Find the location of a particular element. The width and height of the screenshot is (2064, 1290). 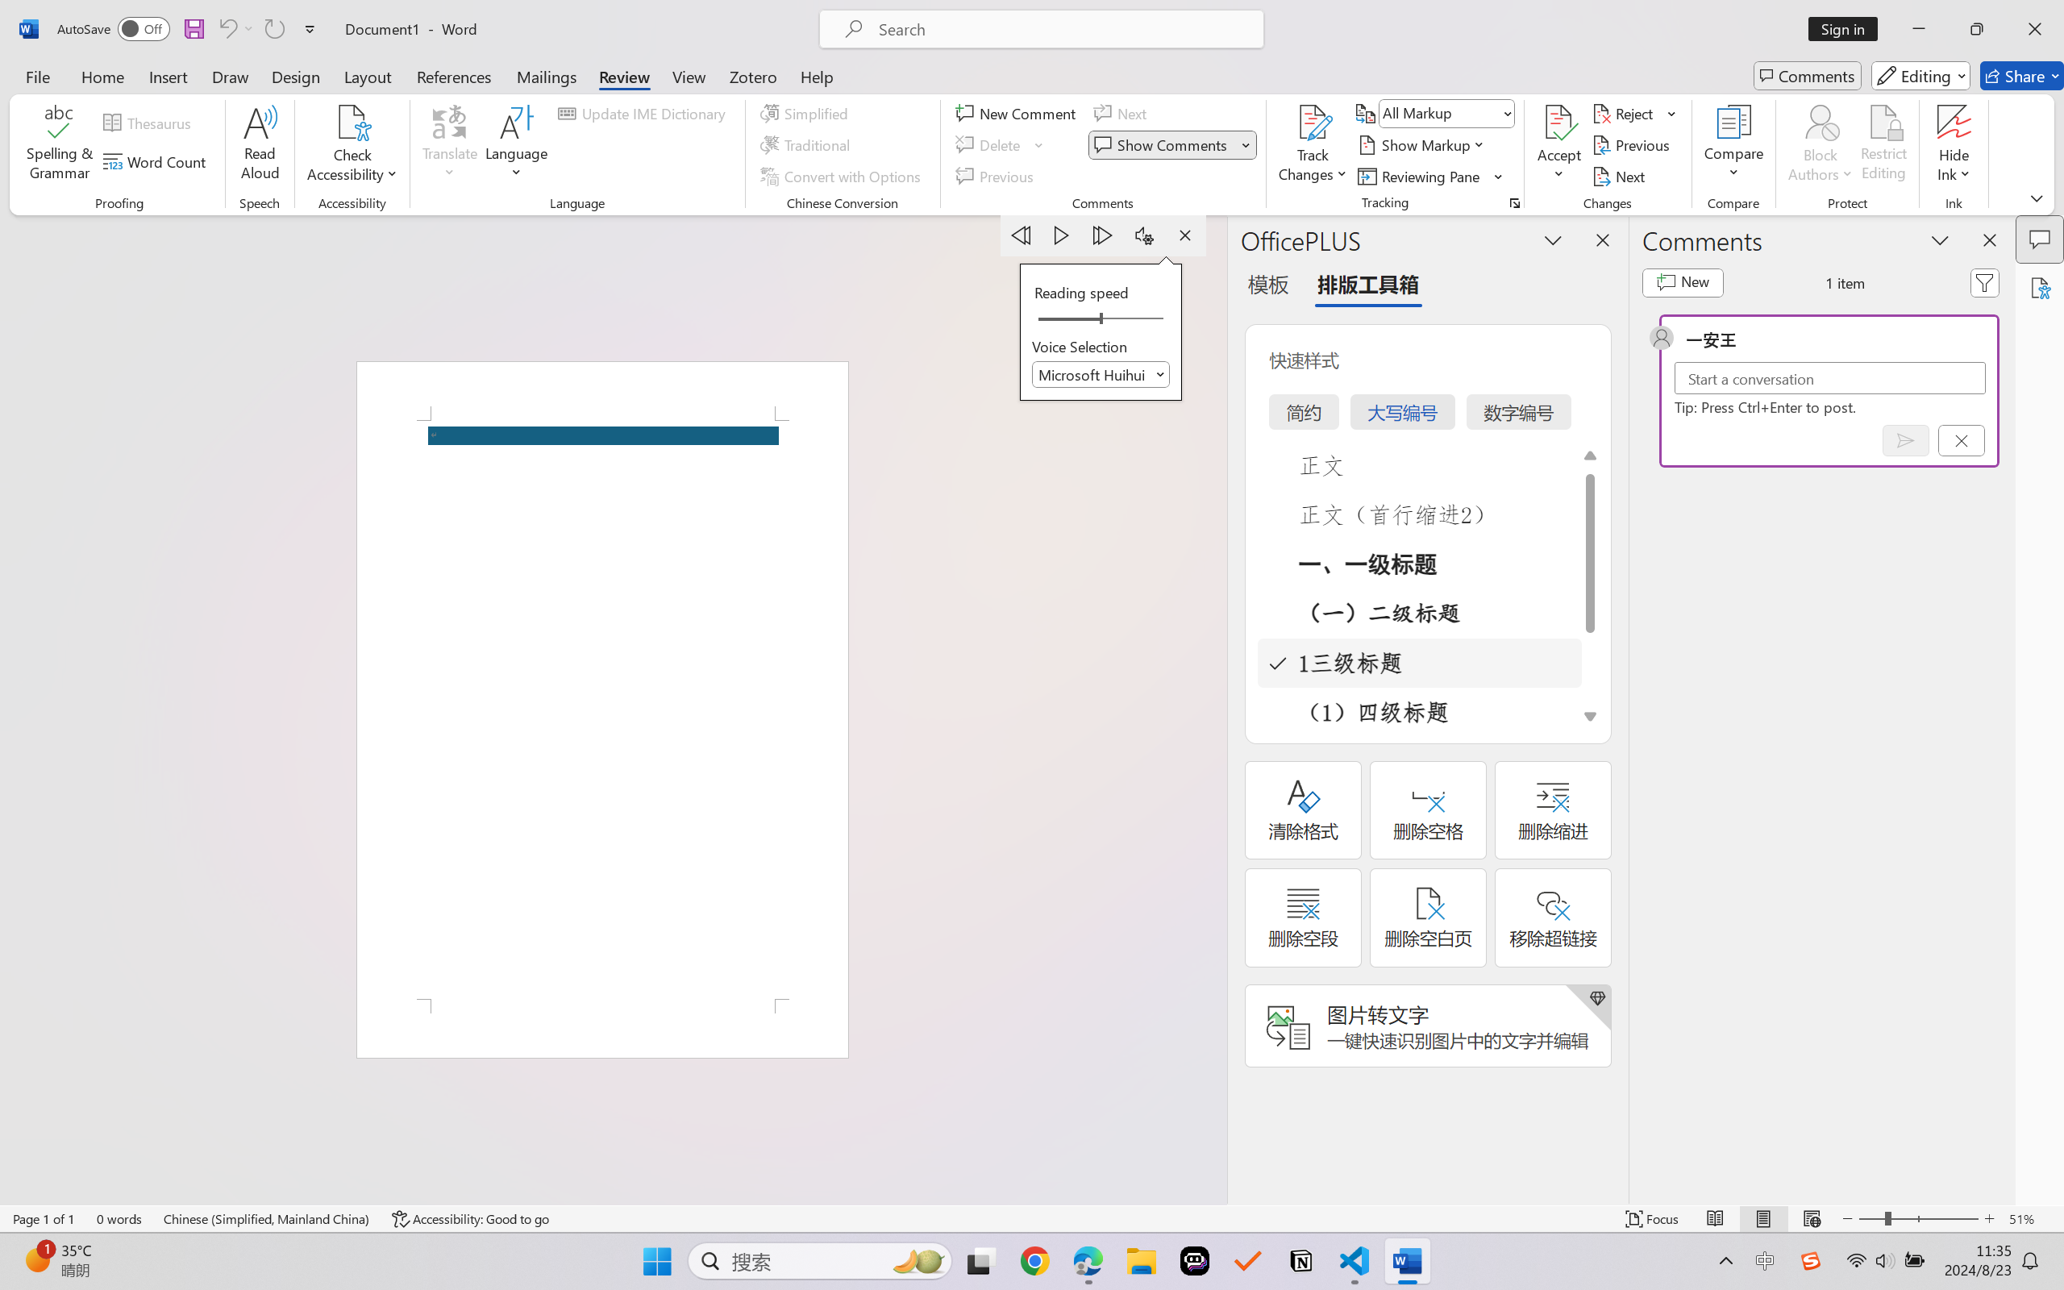

Post comment (Ctrl + Enter) is located at coordinates (1906, 440).